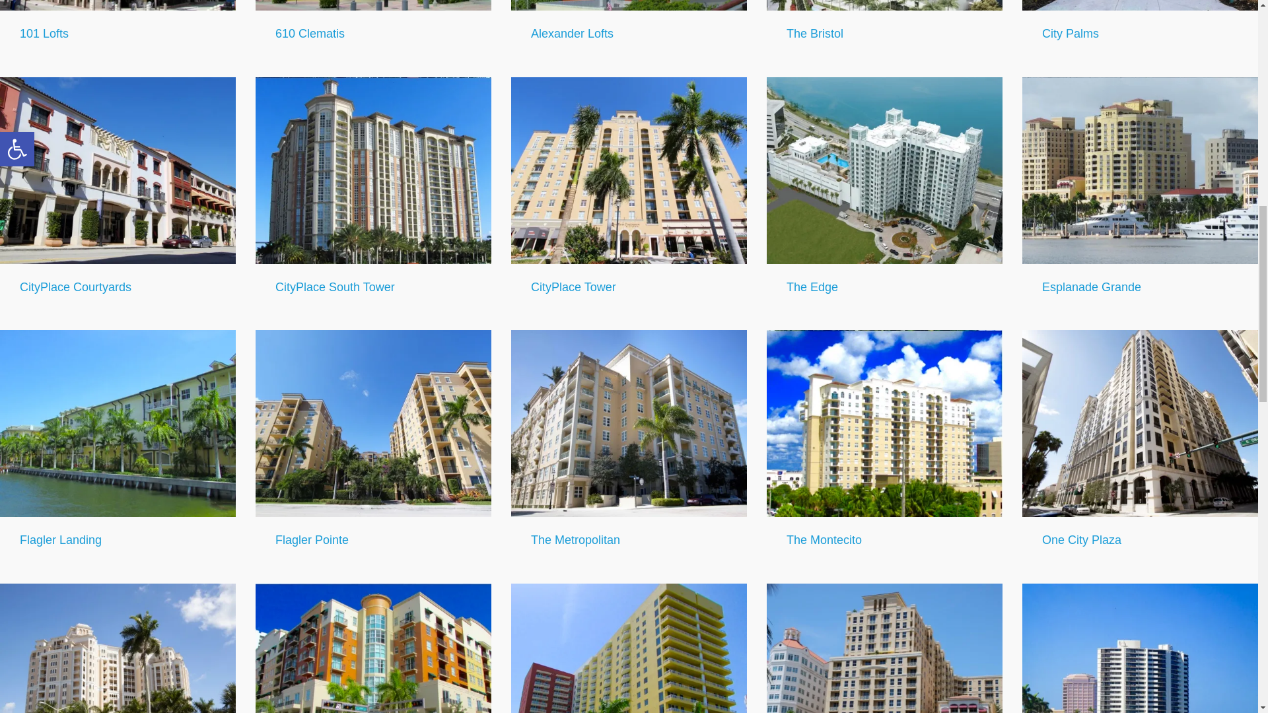 The height and width of the screenshot is (713, 1268). I want to click on CityPlace Courtyards, so click(75, 287).